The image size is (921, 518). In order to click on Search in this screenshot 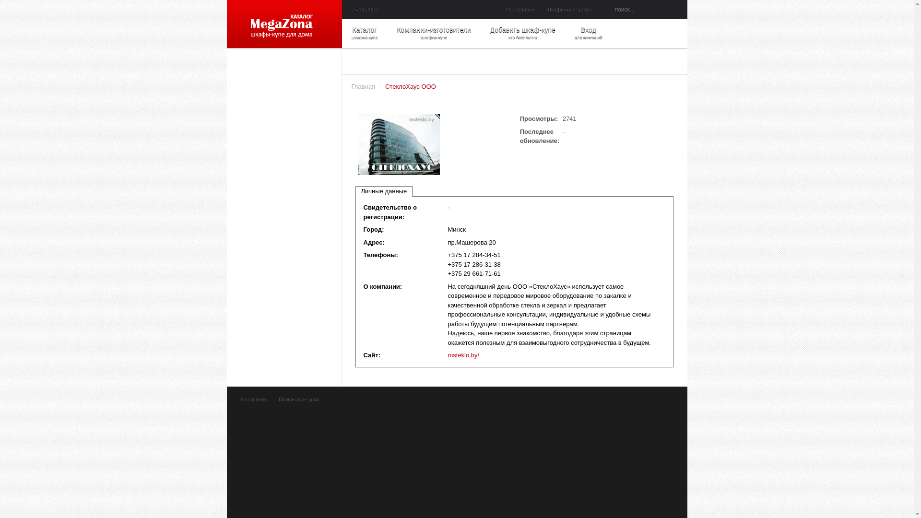, I will do `click(609, 10)`.